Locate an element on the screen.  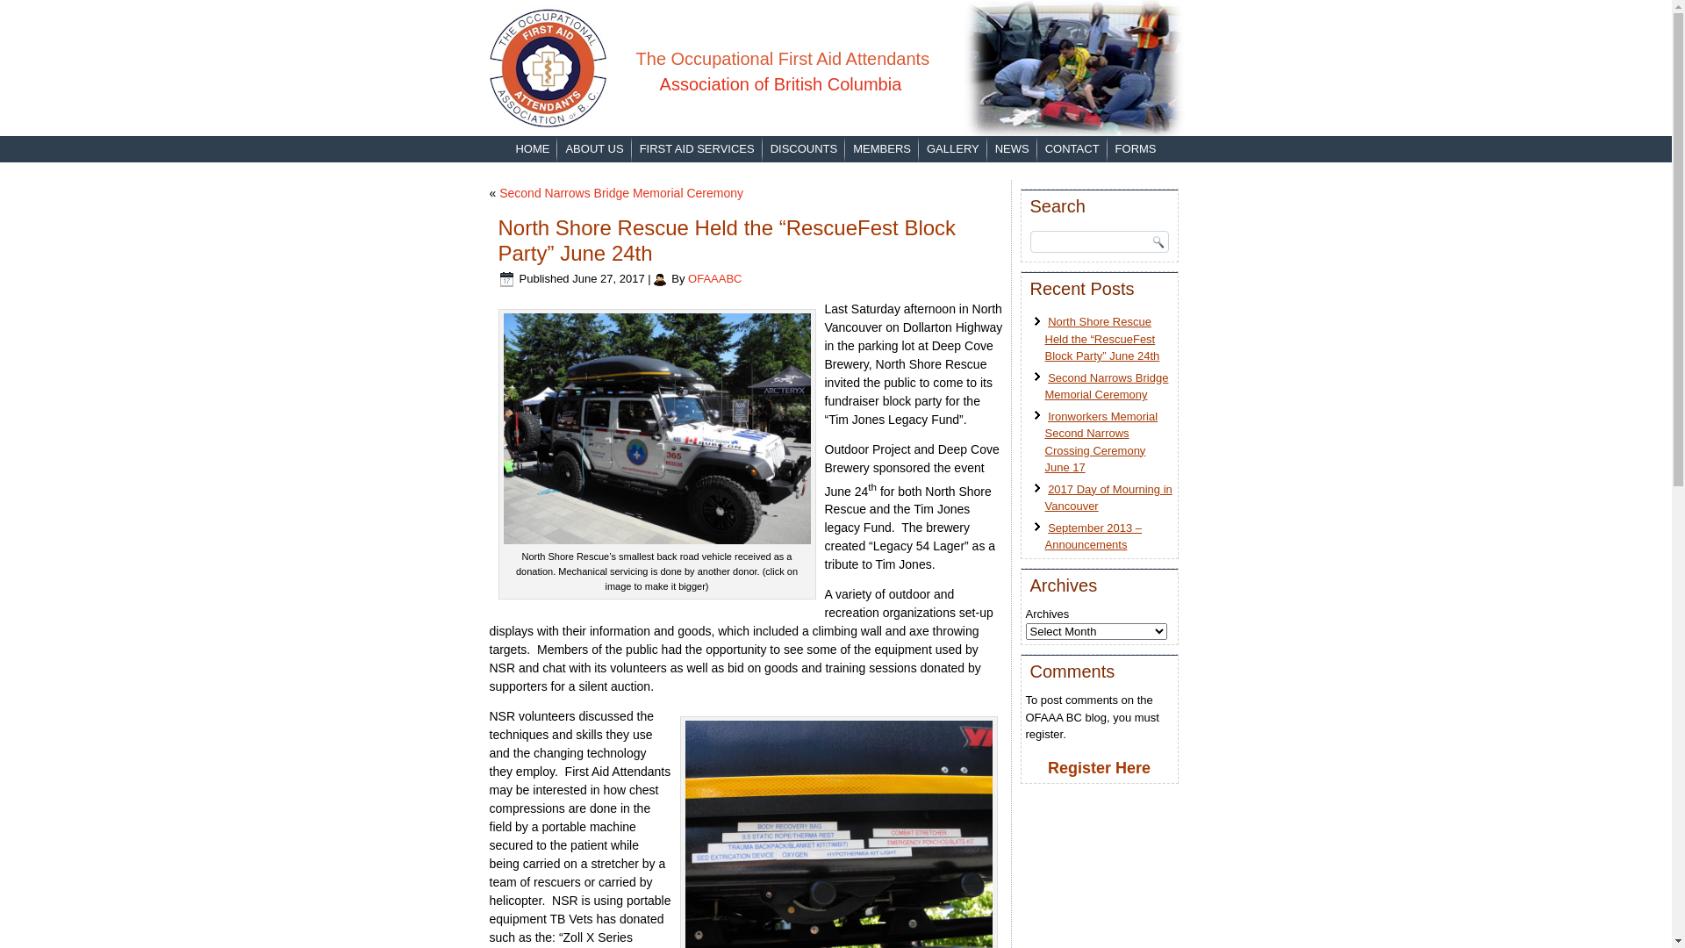
2017 Day of Mourning in Vancouver is located at coordinates (1108, 499).